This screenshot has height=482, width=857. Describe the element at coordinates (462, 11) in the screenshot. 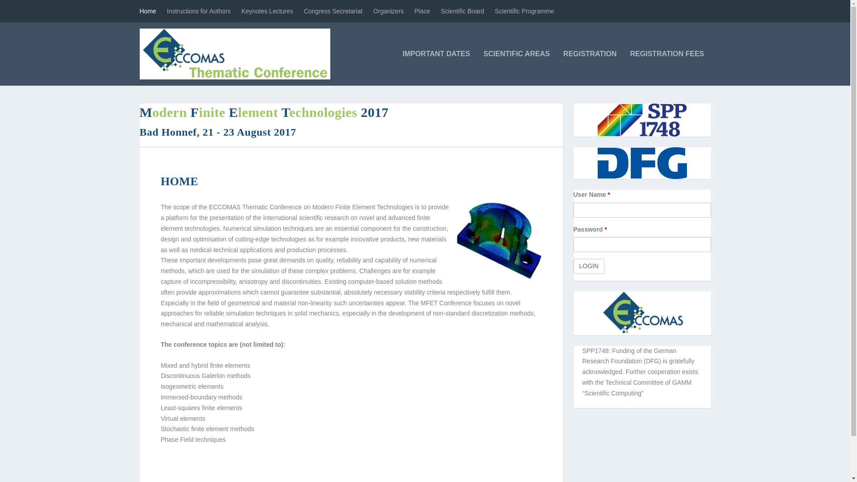

I see `Scientific Board` at that location.